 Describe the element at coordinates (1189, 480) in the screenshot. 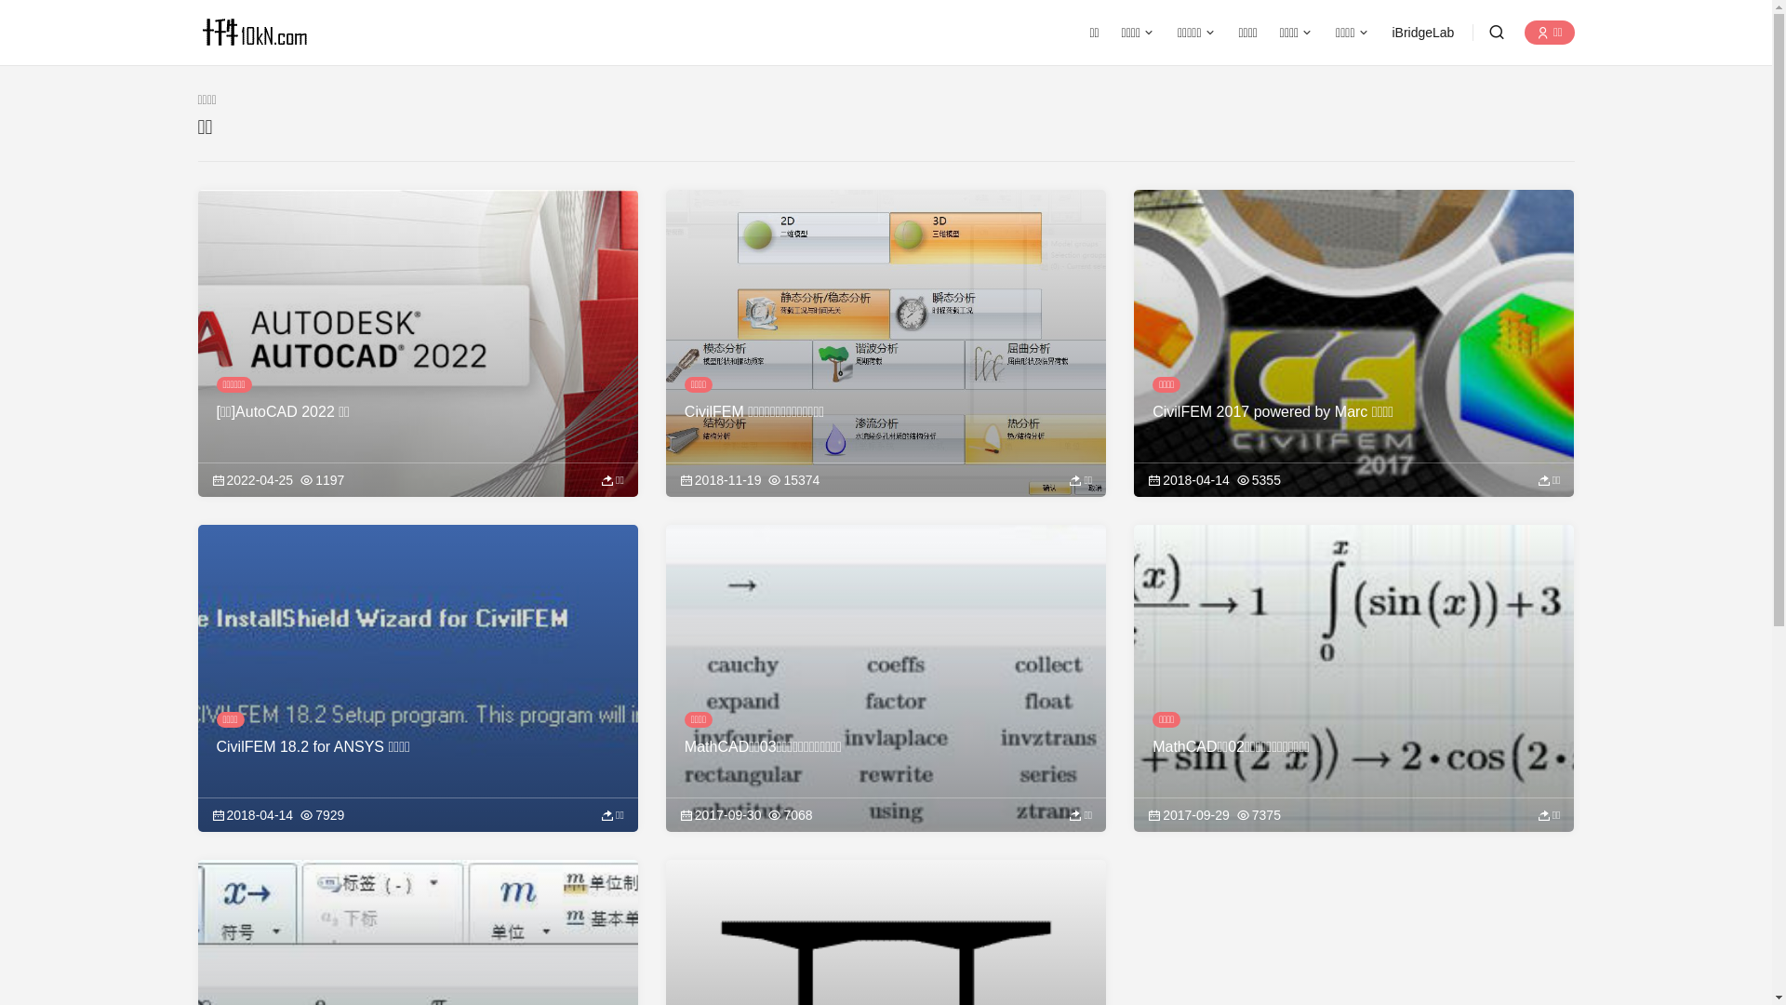

I see `2018-04-14` at that location.